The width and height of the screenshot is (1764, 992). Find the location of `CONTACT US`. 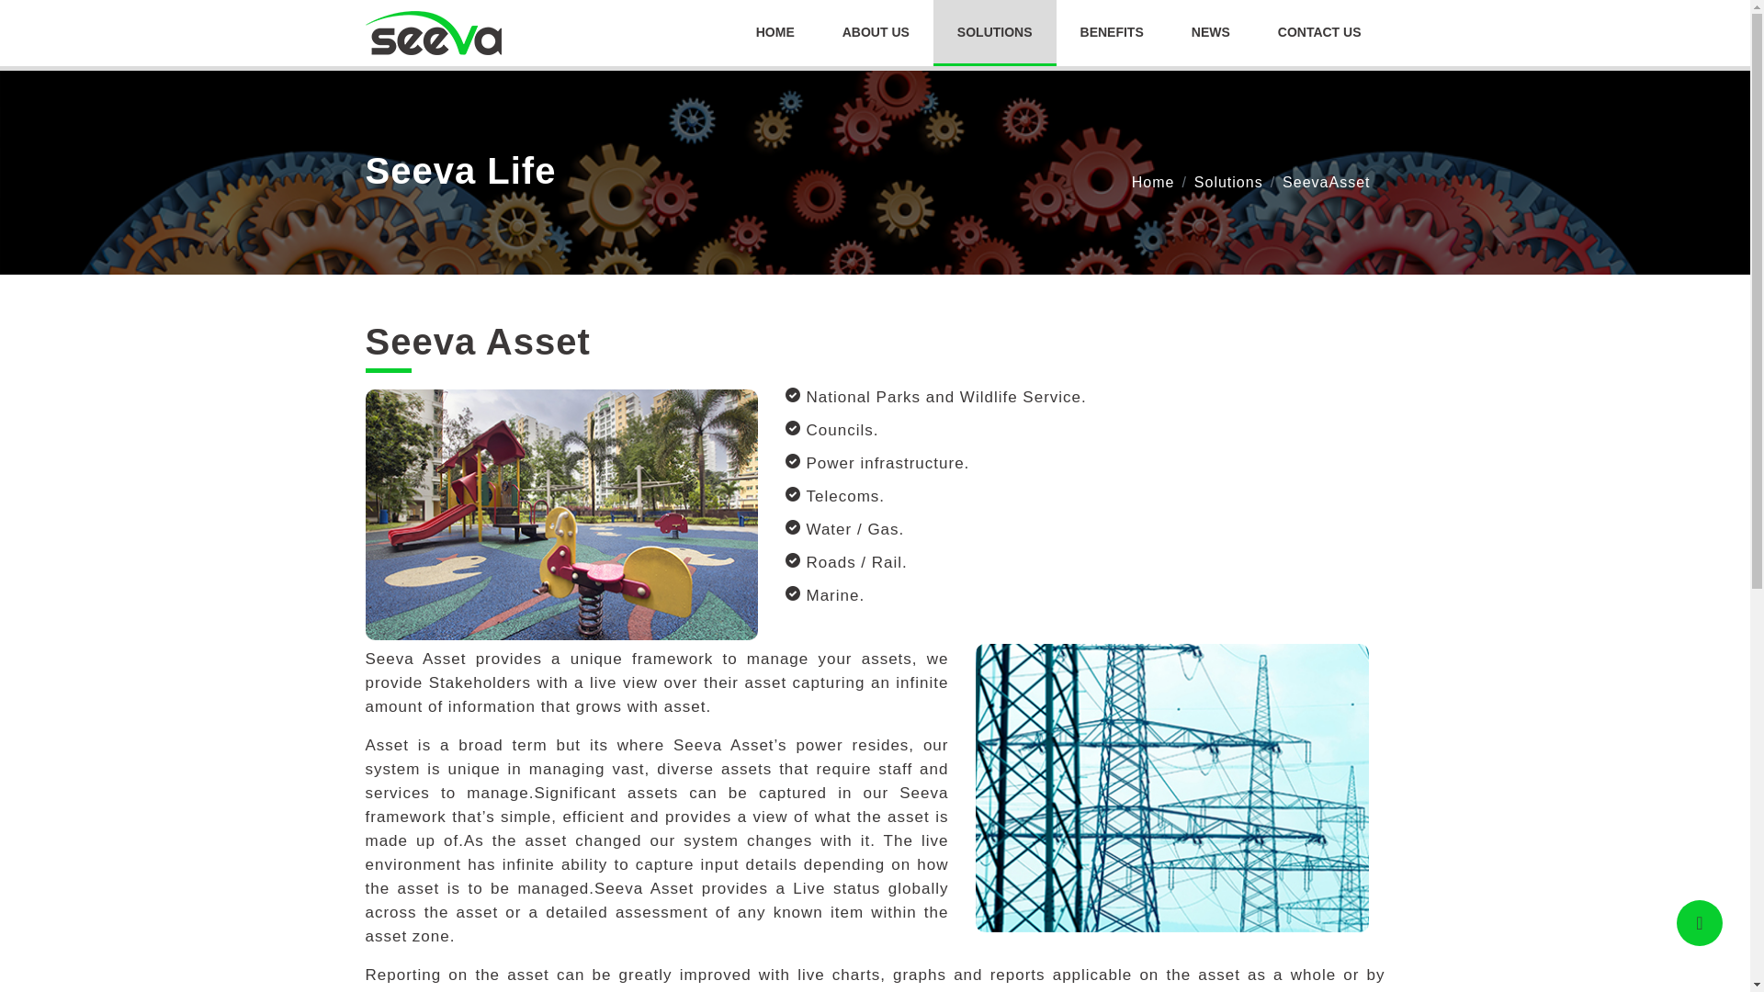

CONTACT US is located at coordinates (1319, 31).